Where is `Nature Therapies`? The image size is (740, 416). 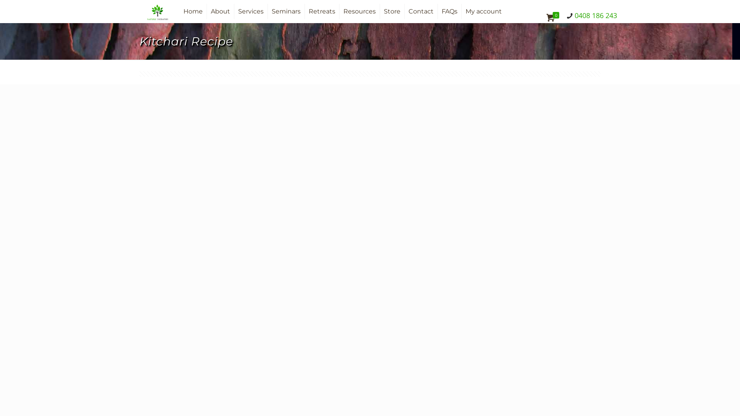 Nature Therapies is located at coordinates (158, 12).